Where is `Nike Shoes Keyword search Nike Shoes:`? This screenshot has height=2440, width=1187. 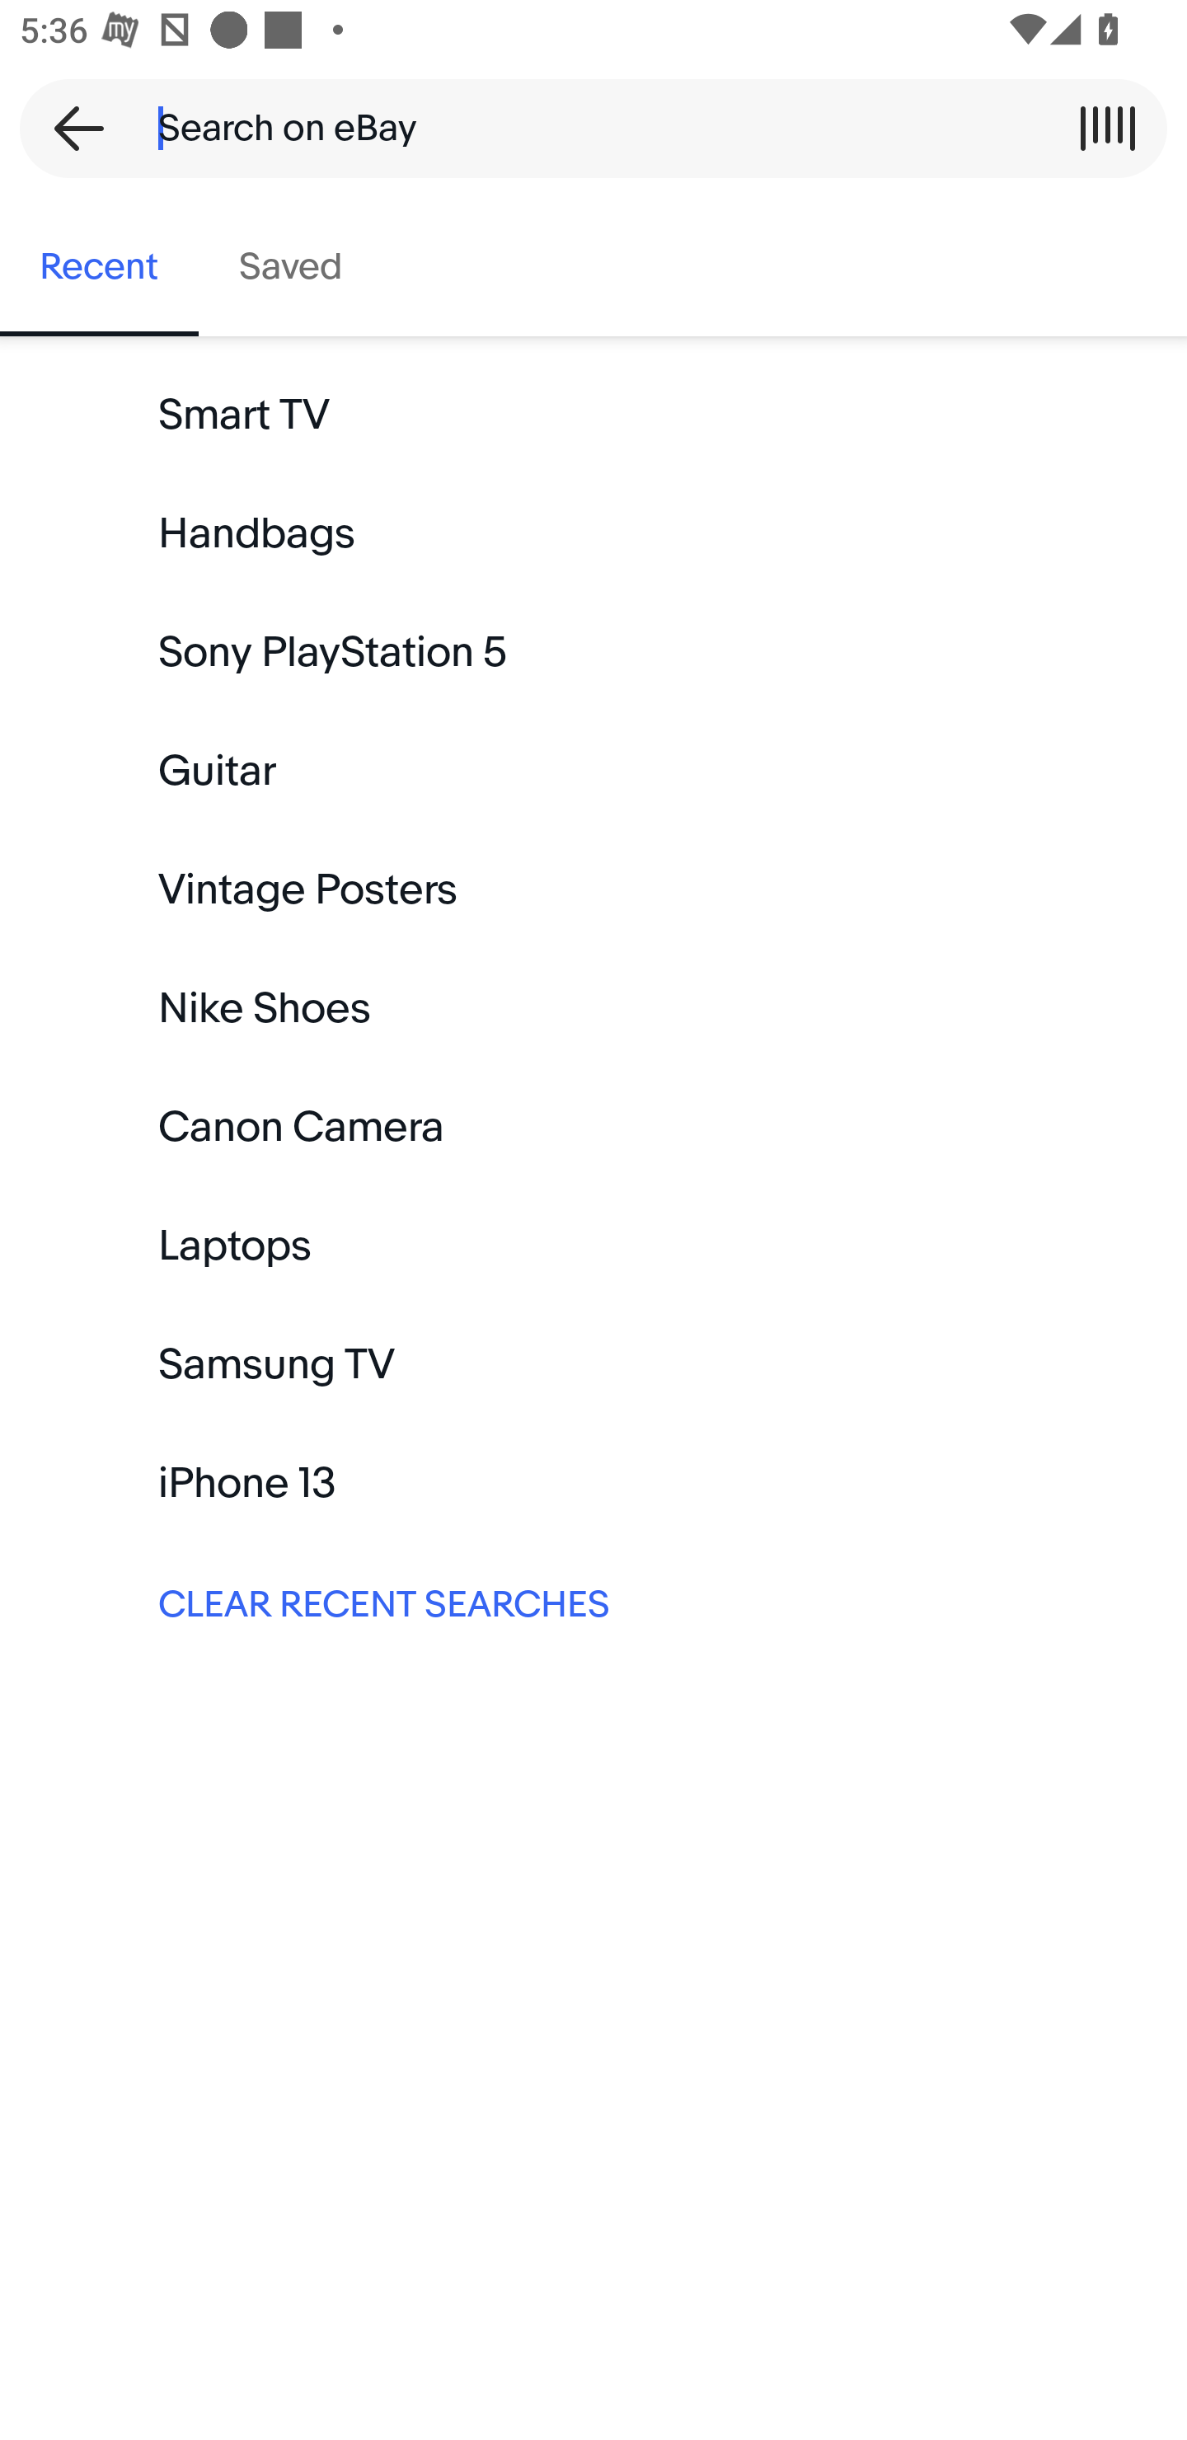 Nike Shoes Keyword search Nike Shoes: is located at coordinates (593, 1009).